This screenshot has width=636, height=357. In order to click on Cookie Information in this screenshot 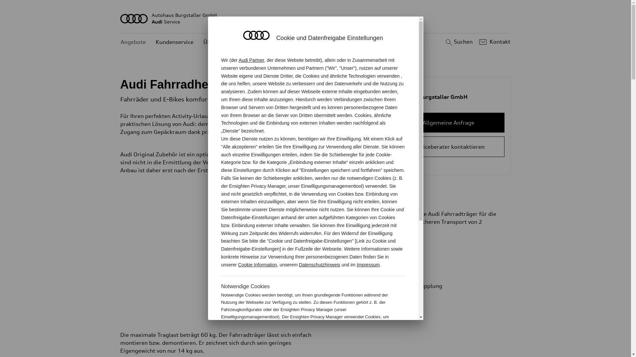, I will do `click(258, 265)`.